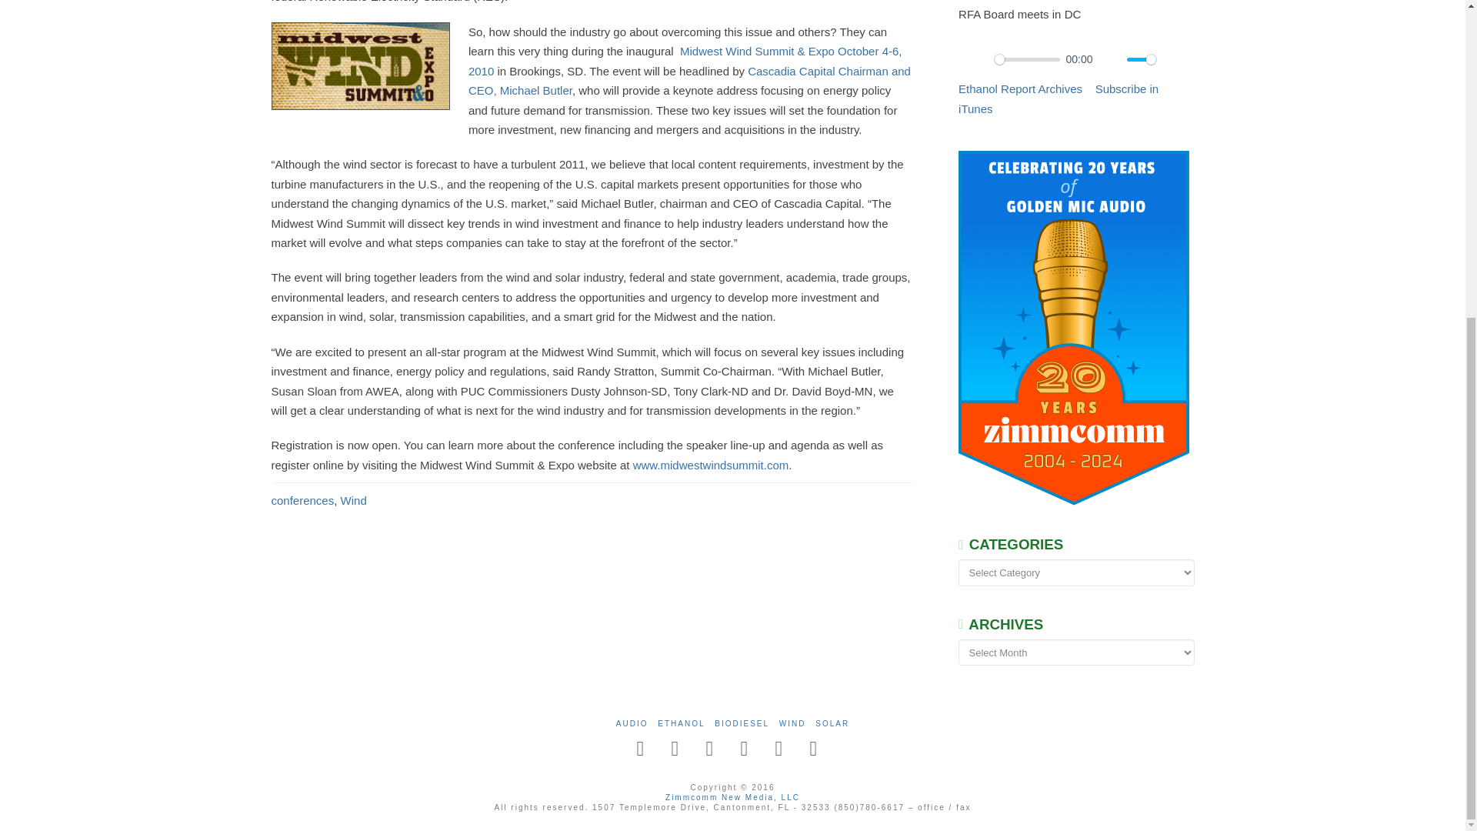 The image size is (1477, 831). What do you see at coordinates (711, 465) in the screenshot?
I see `www.midwestwindsummit.com` at bounding box center [711, 465].